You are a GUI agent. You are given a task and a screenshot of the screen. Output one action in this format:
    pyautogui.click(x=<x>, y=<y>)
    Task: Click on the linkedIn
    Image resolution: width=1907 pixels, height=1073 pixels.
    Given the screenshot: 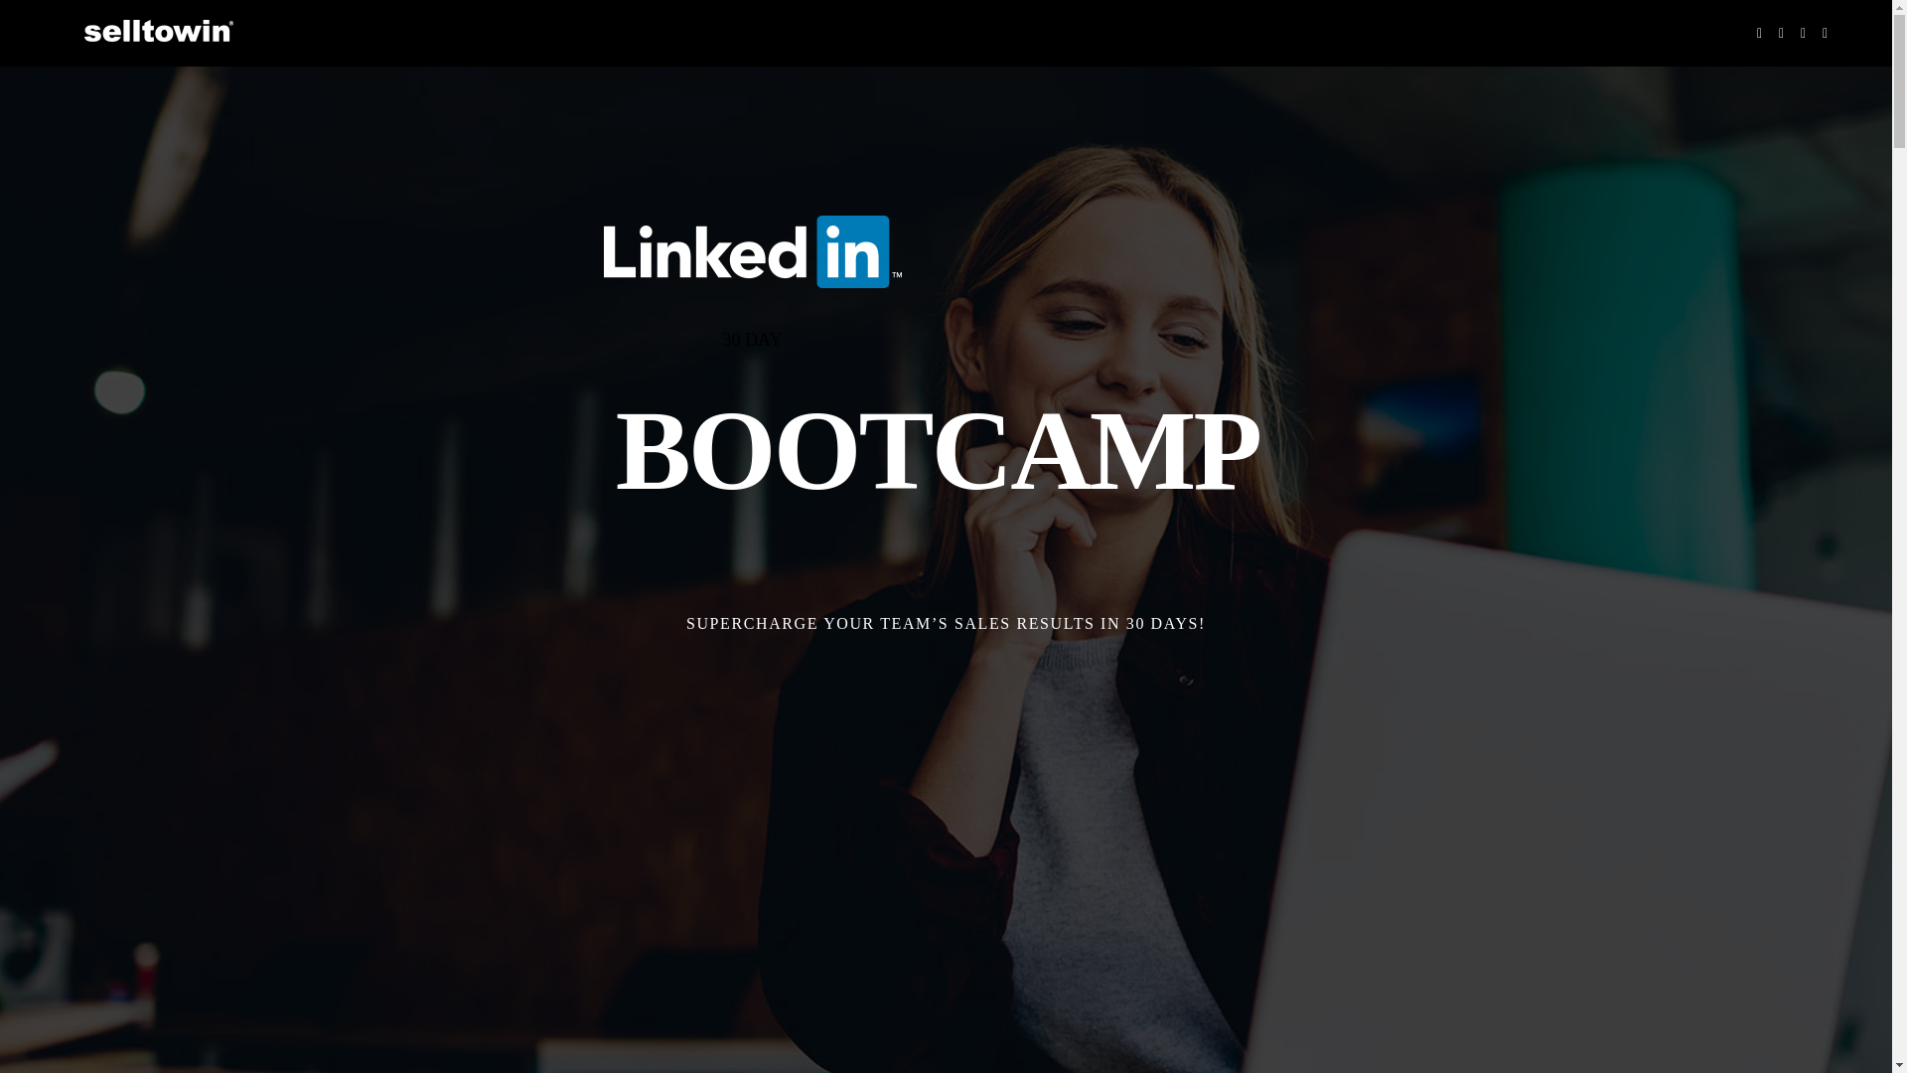 What is the action you would take?
    pyautogui.click(x=753, y=252)
    